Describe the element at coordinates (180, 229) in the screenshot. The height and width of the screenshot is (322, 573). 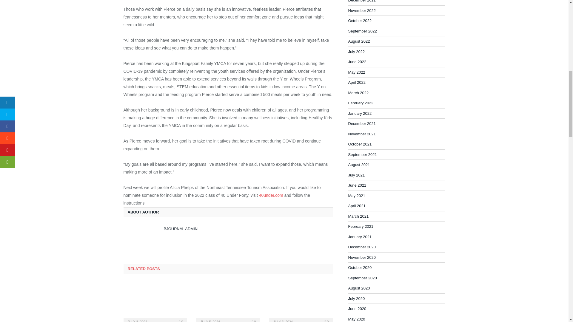
I see `Posts by BJournal Admin` at that location.